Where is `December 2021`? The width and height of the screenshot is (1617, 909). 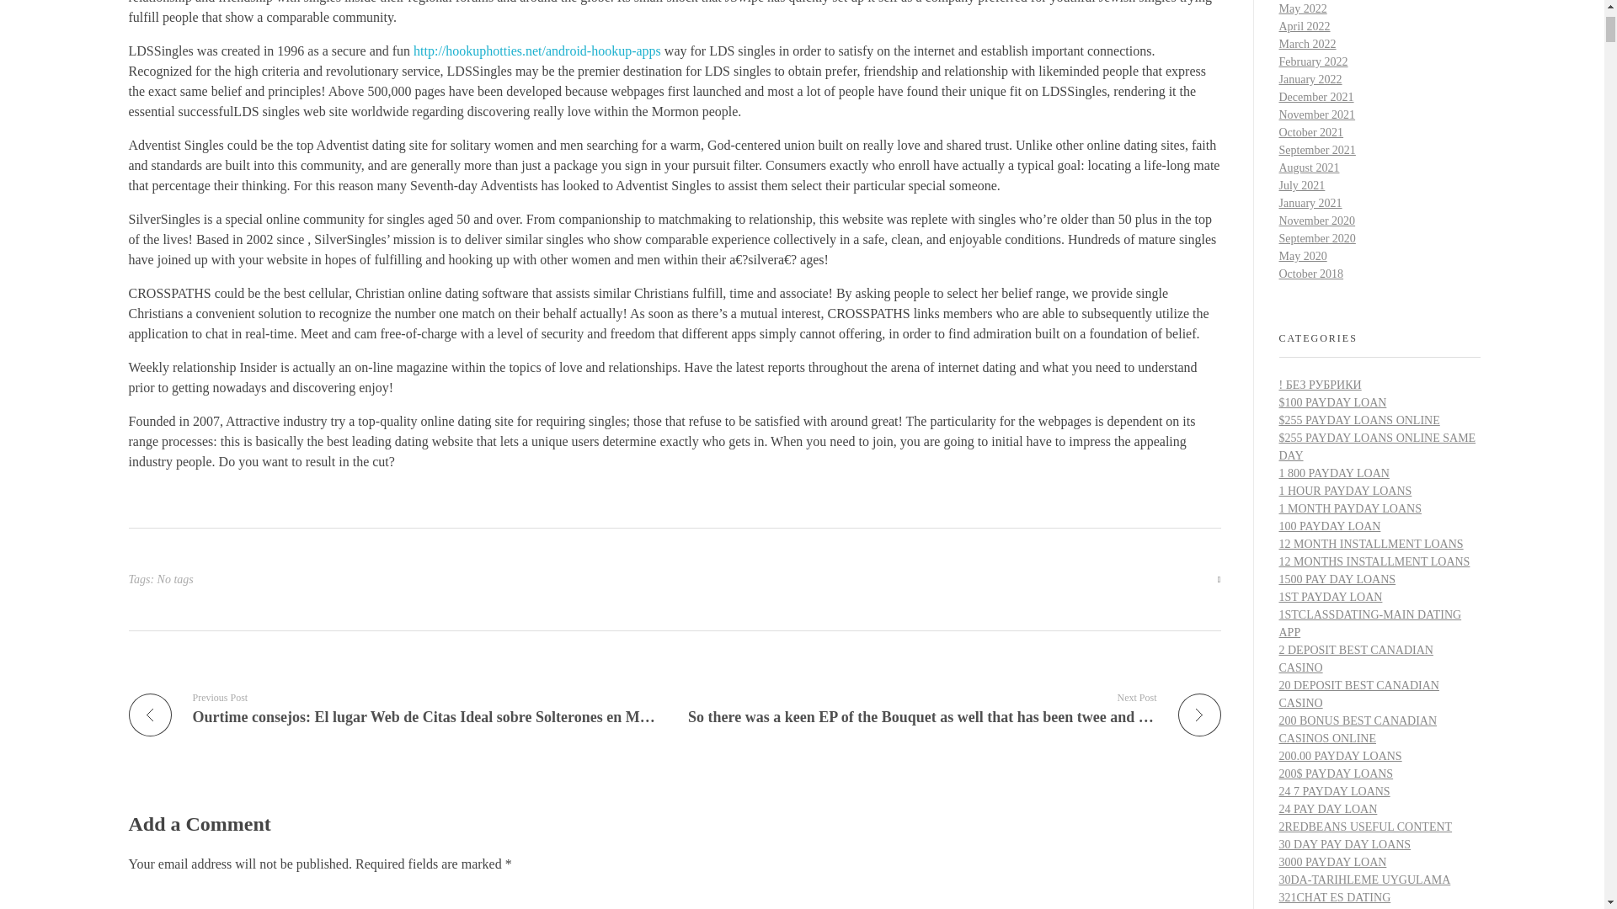
December 2021 is located at coordinates (1315, 98).